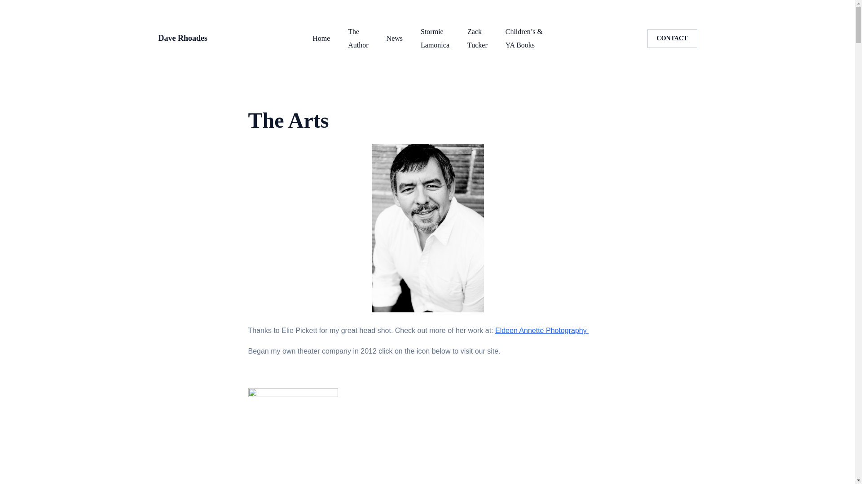  Describe the element at coordinates (182, 38) in the screenshot. I see `callback200` at that location.